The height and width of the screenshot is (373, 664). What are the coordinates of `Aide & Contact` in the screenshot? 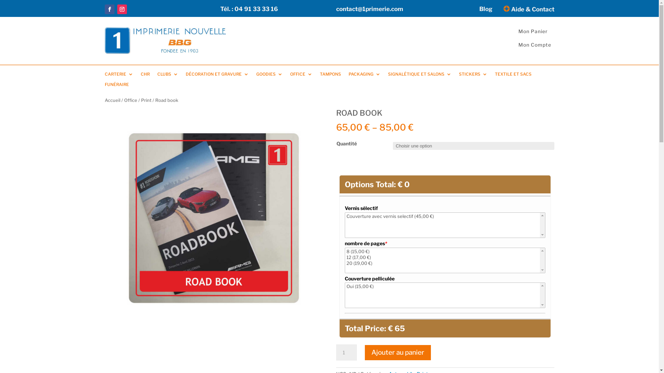 It's located at (527, 10).